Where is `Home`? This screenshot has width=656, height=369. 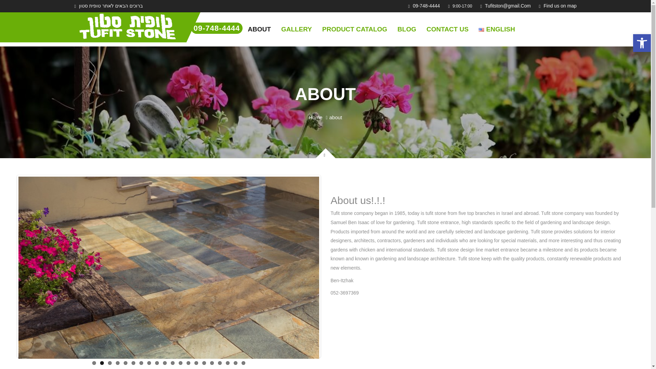
Home is located at coordinates (316, 118).